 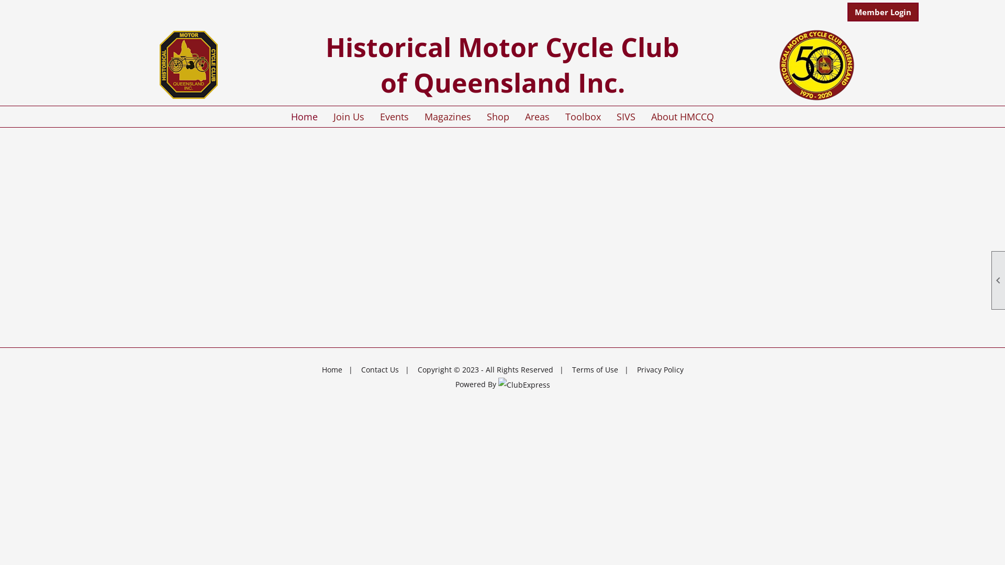 I want to click on Privacy Policy, so click(x=660, y=369).